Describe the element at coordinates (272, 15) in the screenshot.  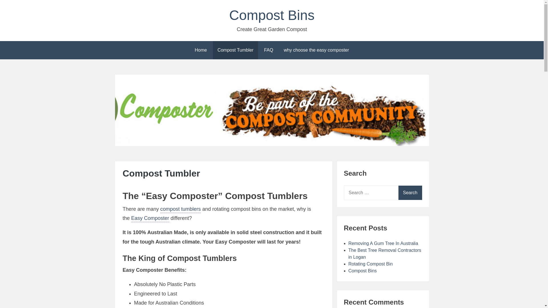
I see `Compost Bins` at that location.